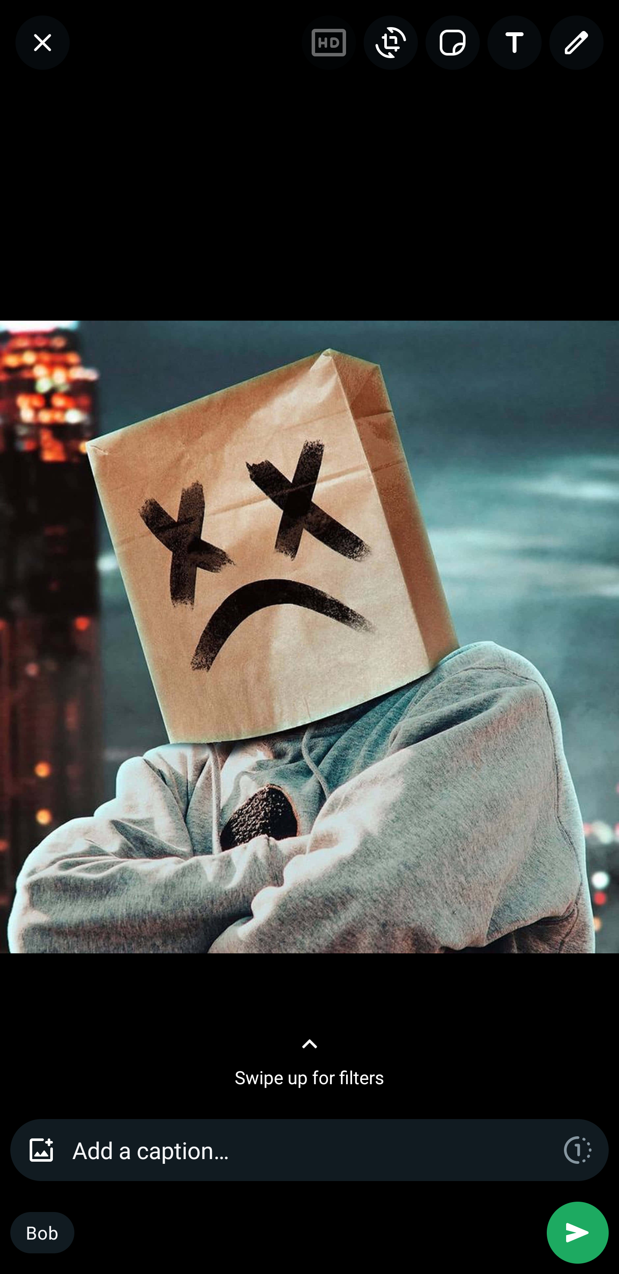 The width and height of the screenshot is (619, 1274). I want to click on Back, so click(43, 42).